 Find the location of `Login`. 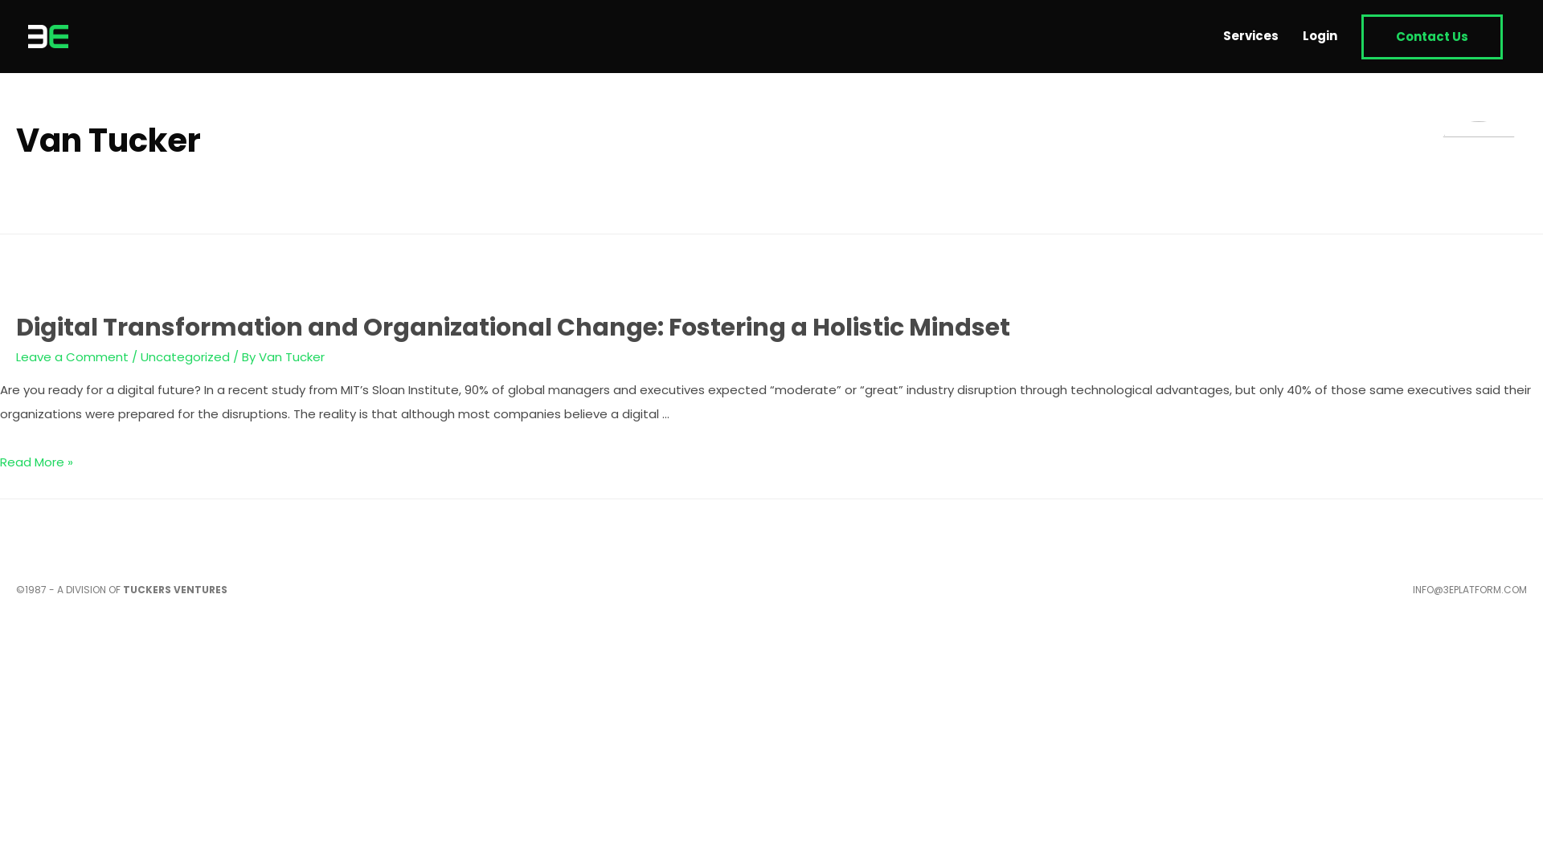

Login is located at coordinates (1320, 36).